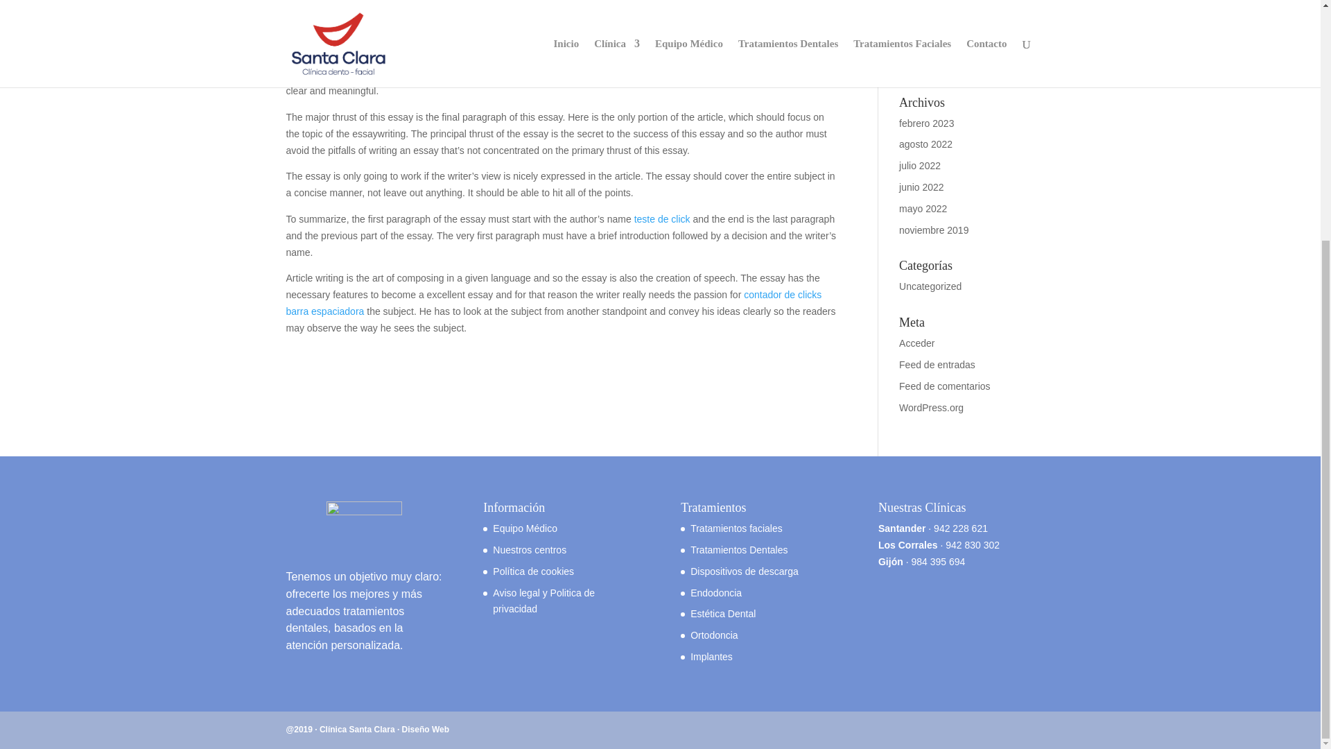 The height and width of the screenshot is (749, 1331). I want to click on junio 2022, so click(921, 187).